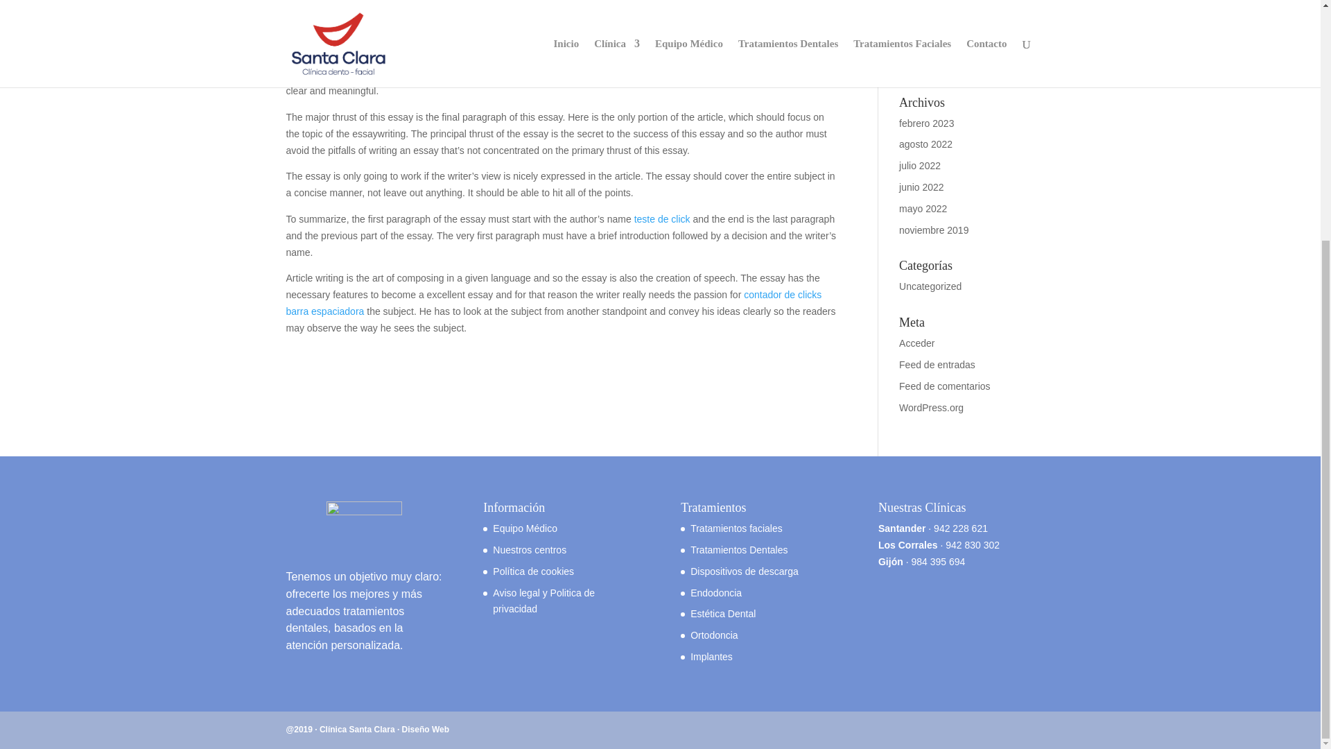 The height and width of the screenshot is (749, 1331). I want to click on junio 2022, so click(921, 187).